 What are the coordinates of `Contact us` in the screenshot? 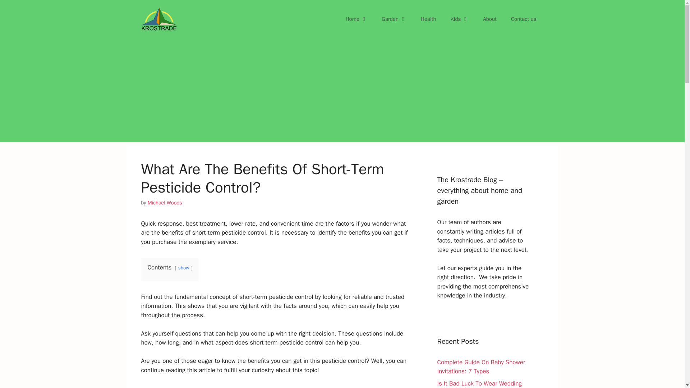 It's located at (523, 19).